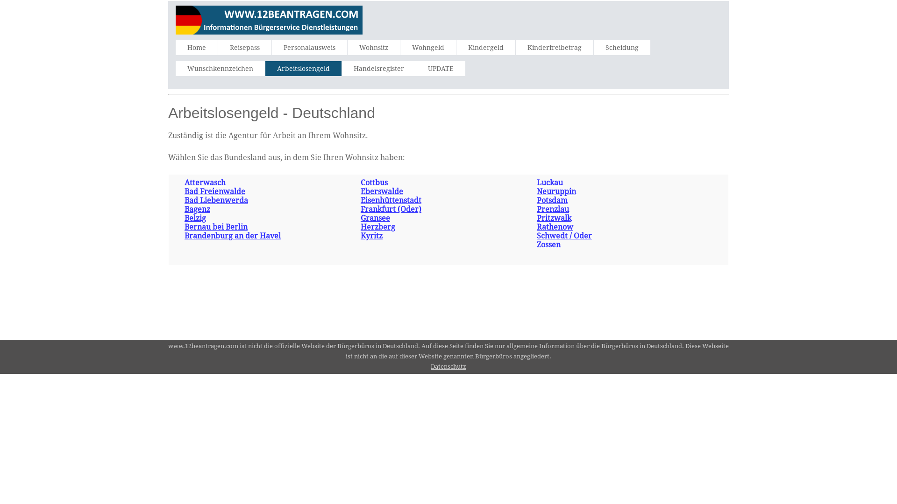  Describe the element at coordinates (374, 48) in the screenshot. I see `Wohnsitz` at that location.